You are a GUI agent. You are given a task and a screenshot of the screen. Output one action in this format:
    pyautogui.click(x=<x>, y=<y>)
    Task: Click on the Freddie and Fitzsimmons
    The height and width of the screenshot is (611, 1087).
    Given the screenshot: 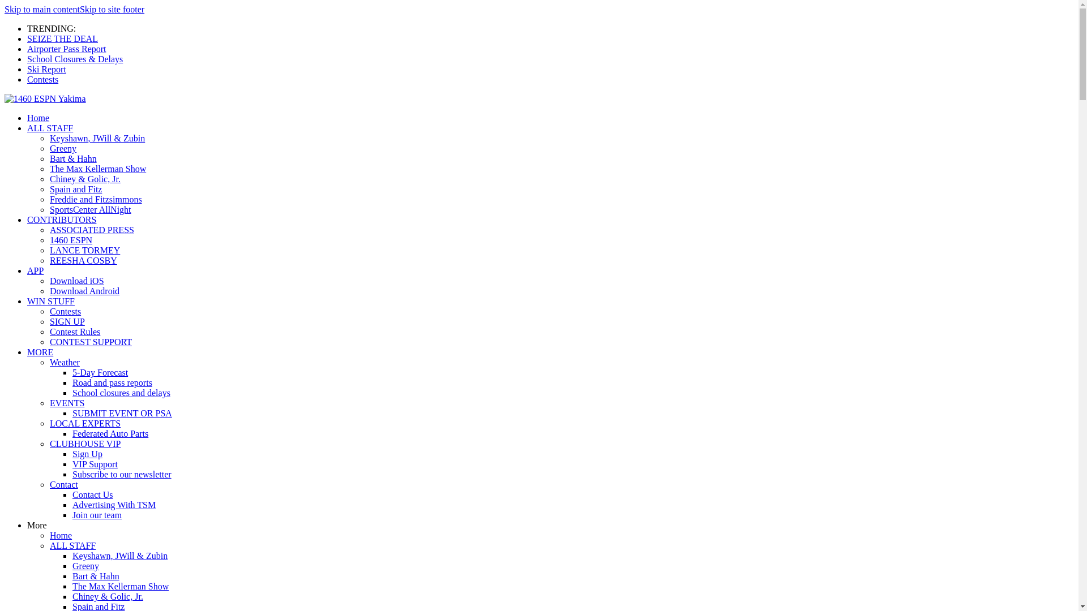 What is the action you would take?
    pyautogui.click(x=96, y=199)
    